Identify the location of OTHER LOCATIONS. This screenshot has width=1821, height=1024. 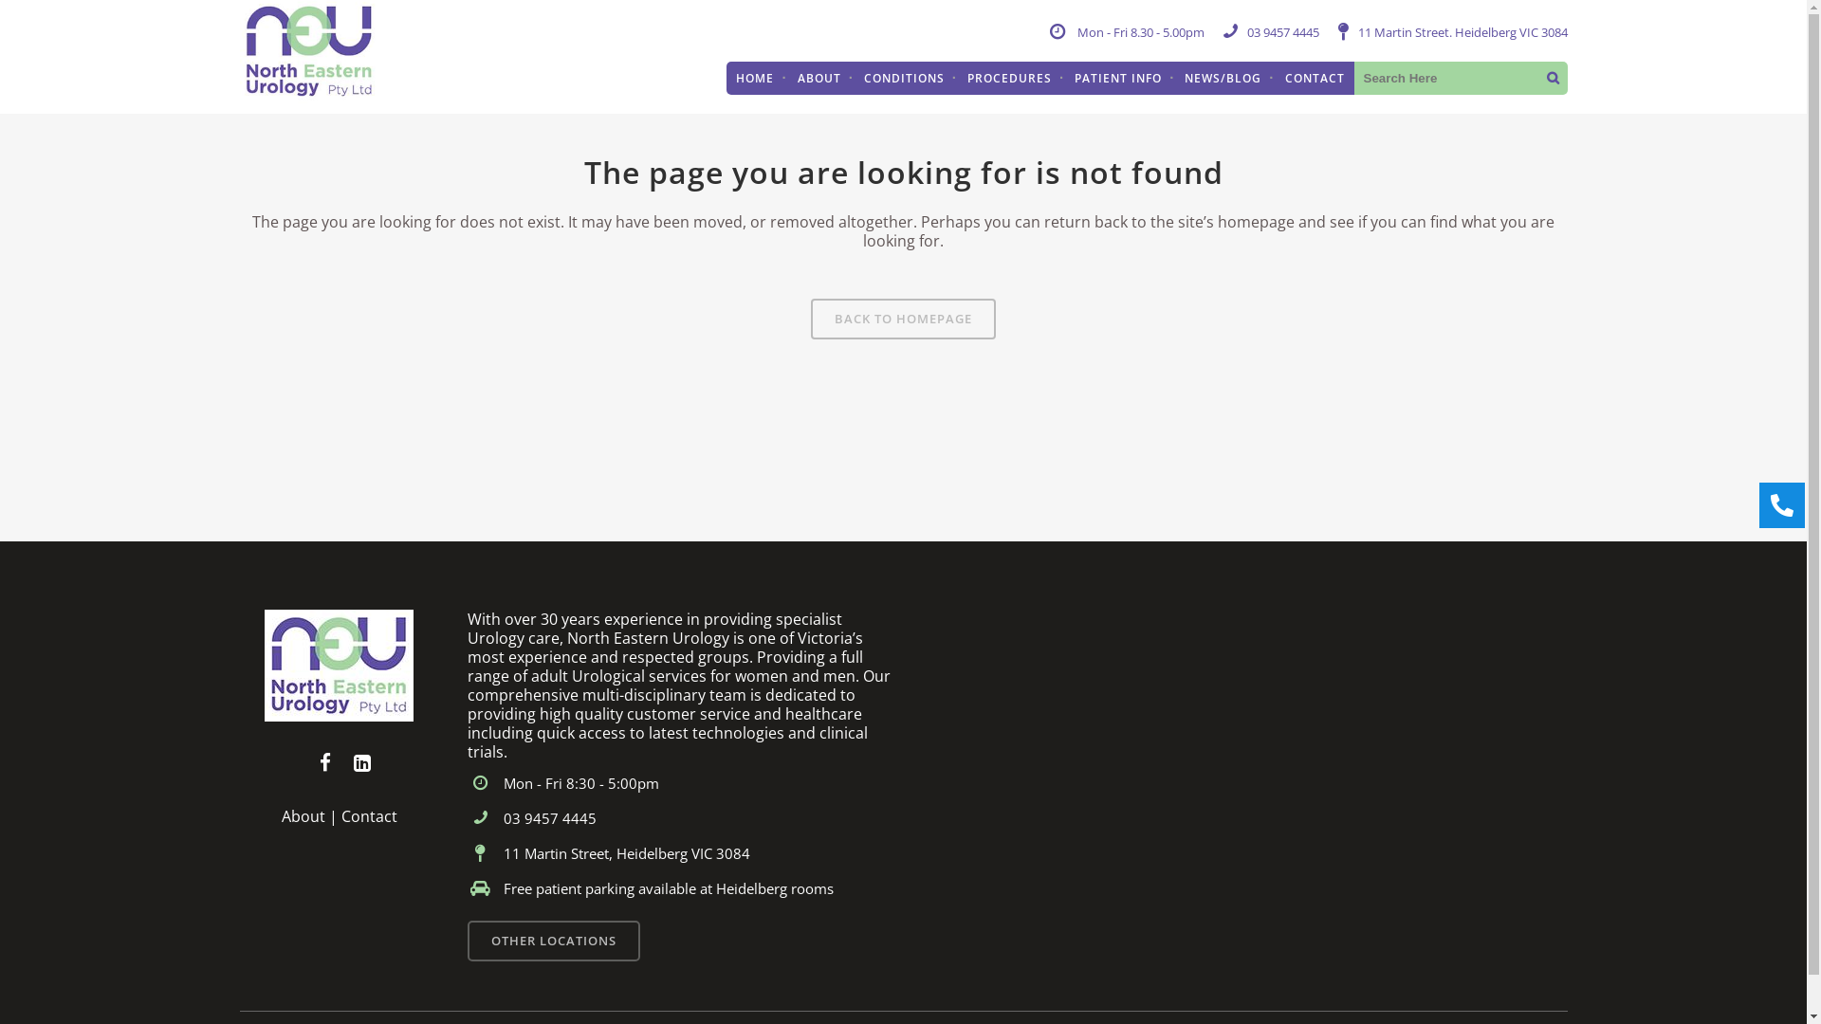
(552, 941).